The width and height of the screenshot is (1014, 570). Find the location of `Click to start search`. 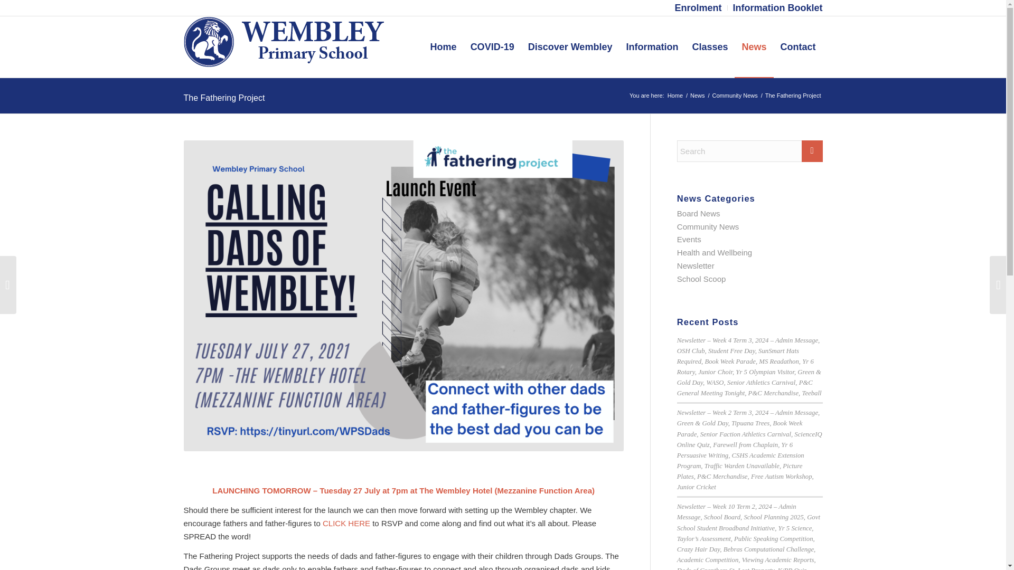

Click to start search is located at coordinates (812, 151).